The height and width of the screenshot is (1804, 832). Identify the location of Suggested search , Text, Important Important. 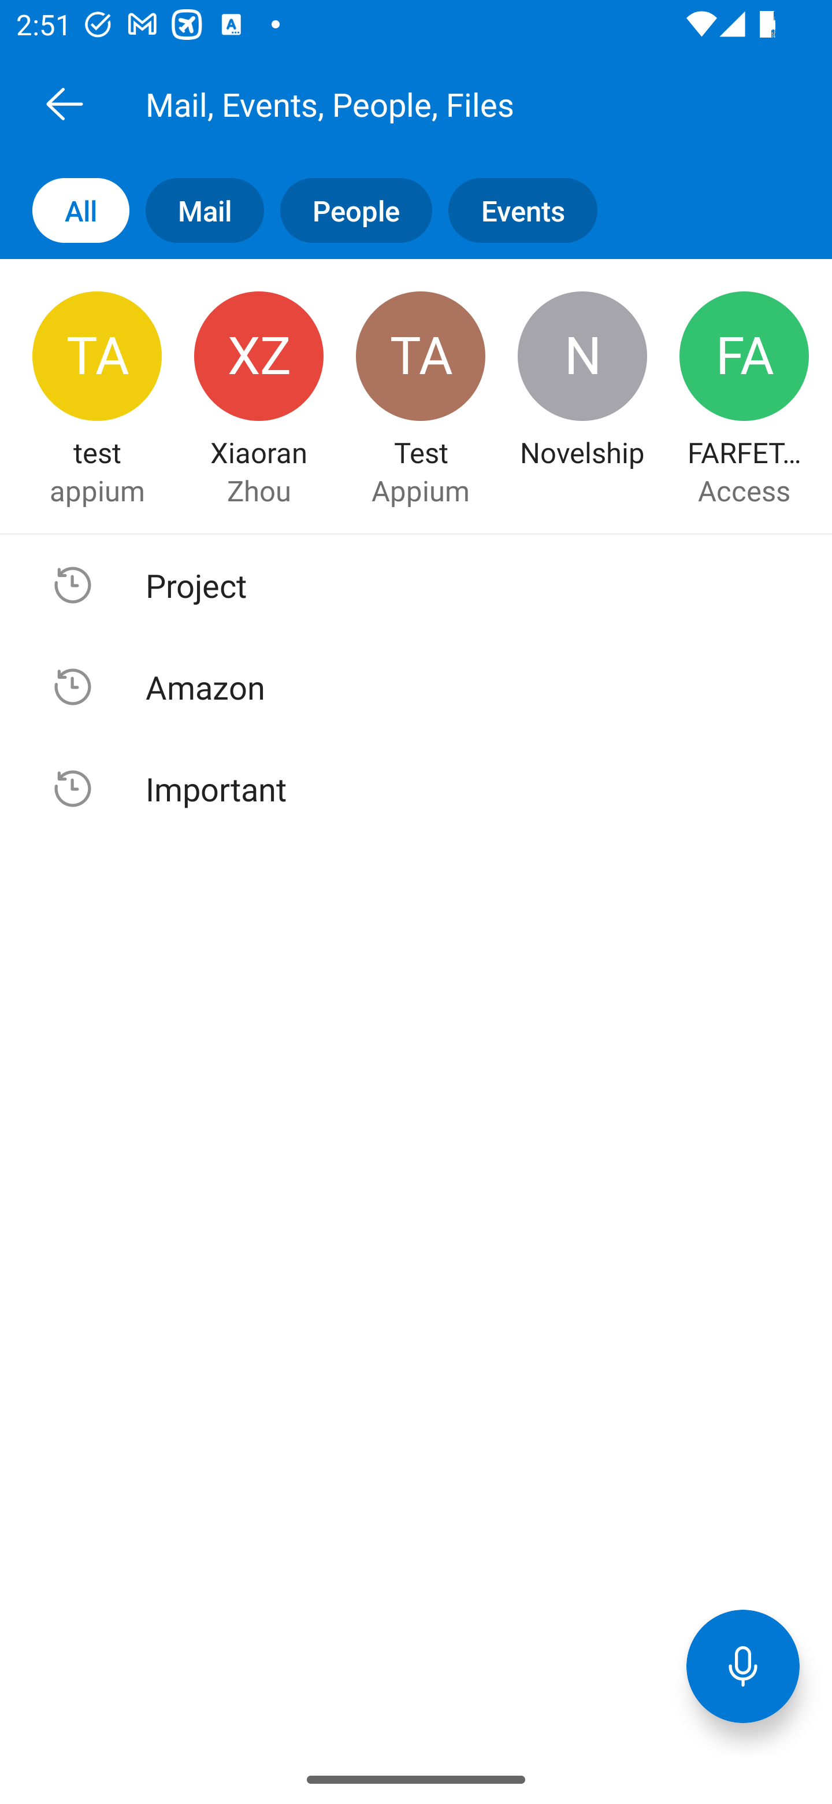
(416, 788).